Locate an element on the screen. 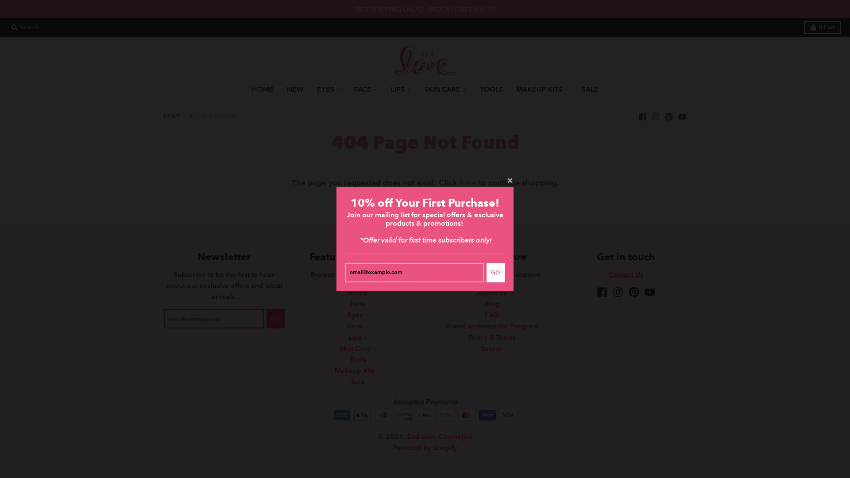 This screenshot has width=850, height=478. FAQ is located at coordinates (492, 315).